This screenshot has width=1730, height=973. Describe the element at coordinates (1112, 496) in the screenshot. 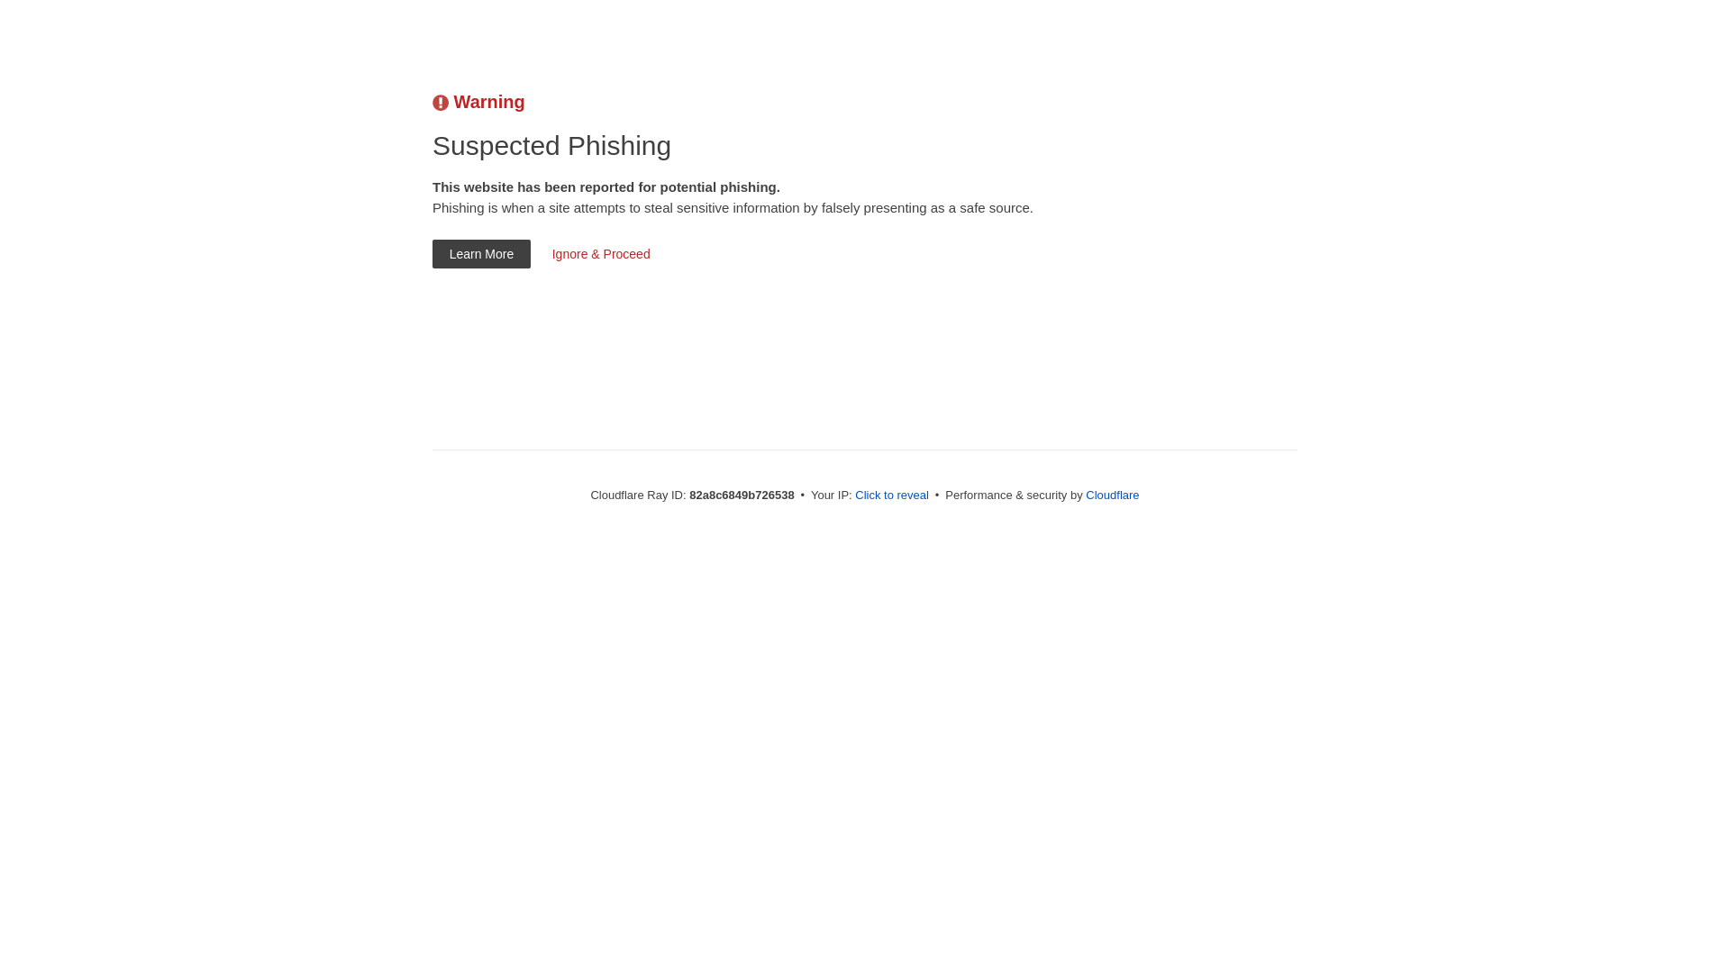

I see `Cloudflare` at that location.